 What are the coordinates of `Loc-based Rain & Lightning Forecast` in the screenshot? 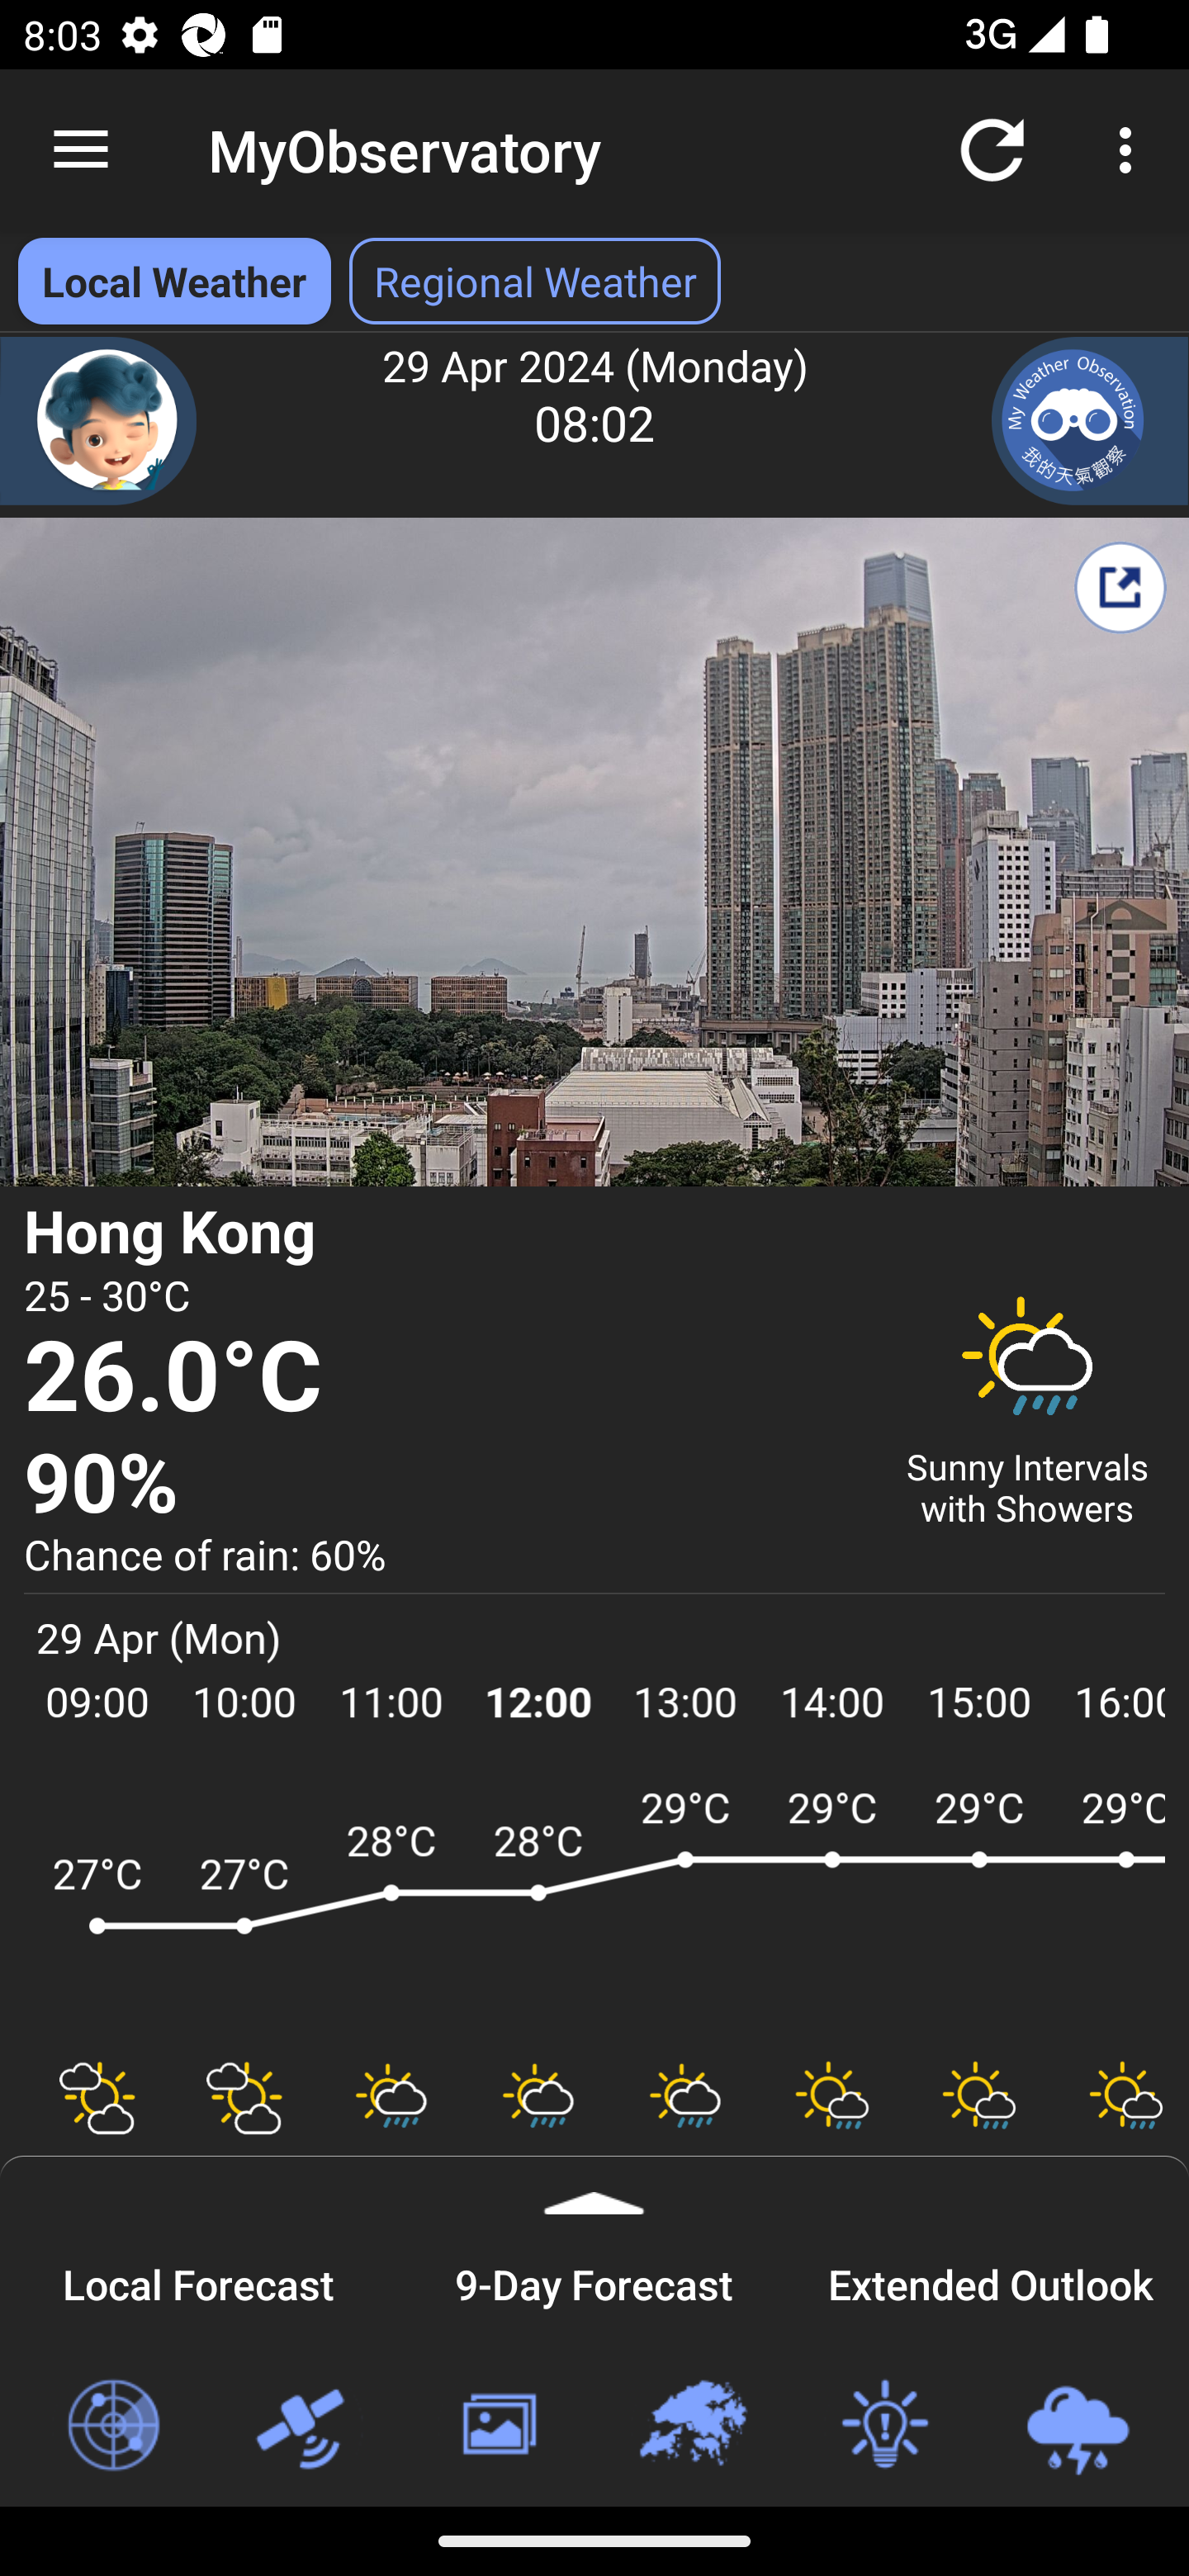 It's located at (1077, 2426).